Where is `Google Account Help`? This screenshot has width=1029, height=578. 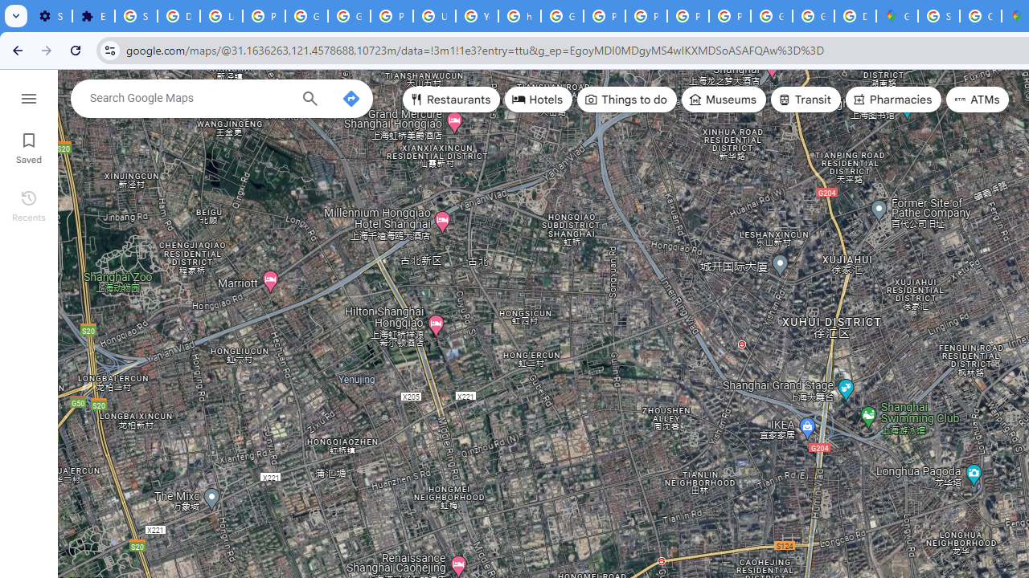
Google Account Help is located at coordinates (306, 16).